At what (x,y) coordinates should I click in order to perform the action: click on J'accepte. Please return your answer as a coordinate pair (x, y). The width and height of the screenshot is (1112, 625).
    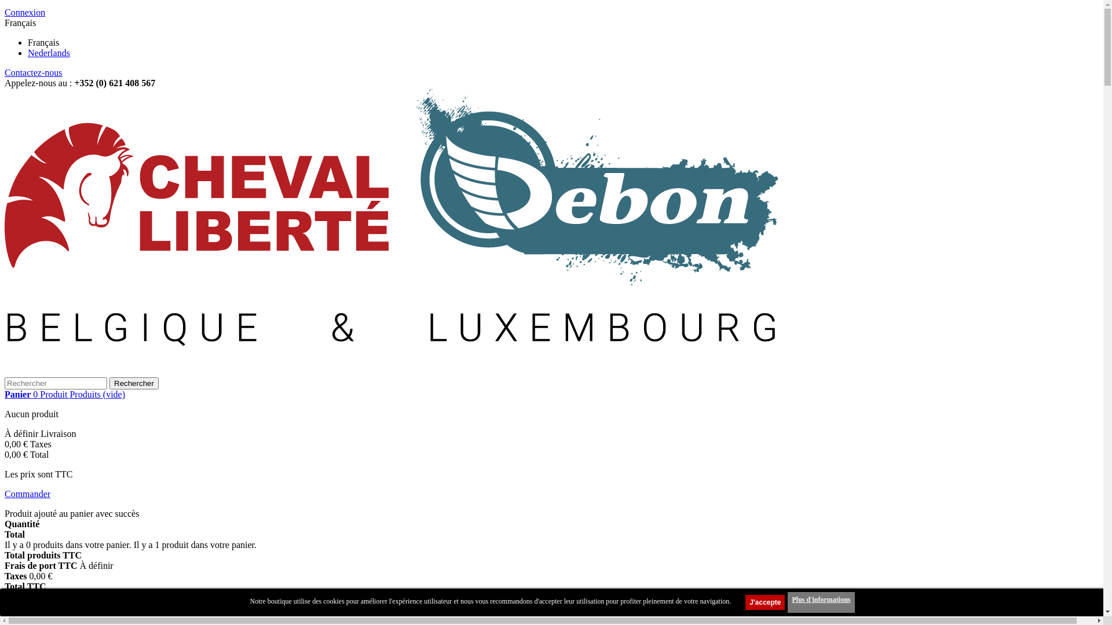
    Looking at the image, I should click on (765, 602).